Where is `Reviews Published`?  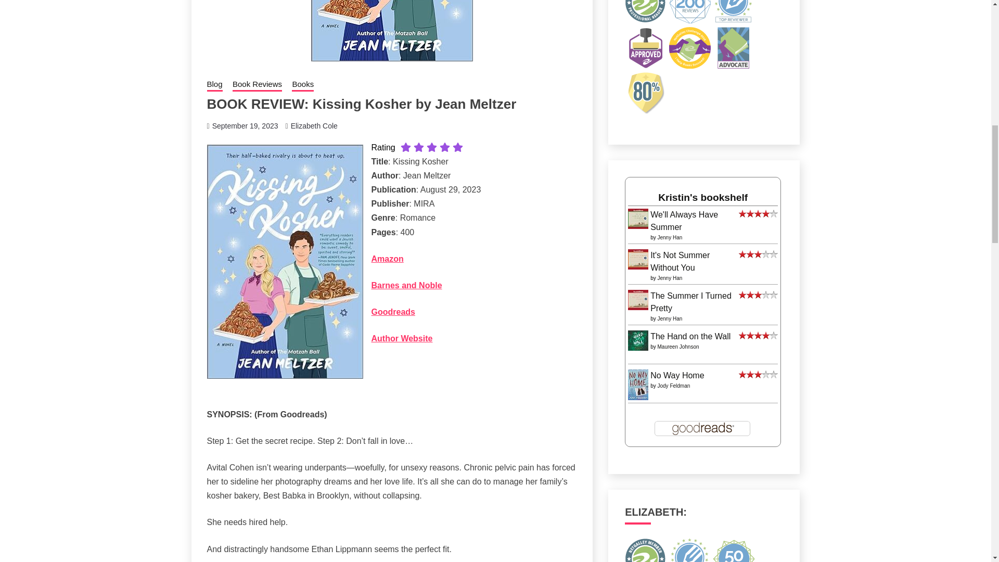 Reviews Published is located at coordinates (734, 11).